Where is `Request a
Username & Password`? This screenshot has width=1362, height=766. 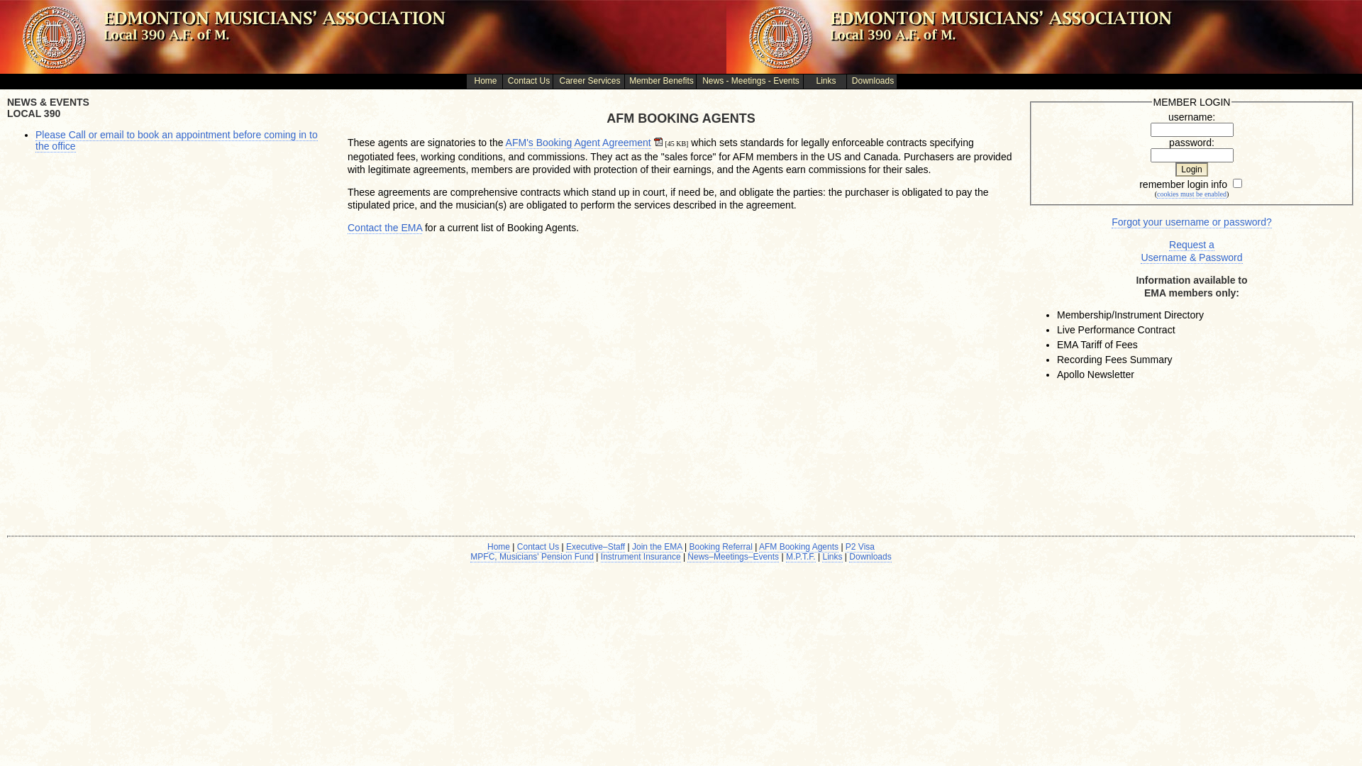
Request a
Username & Password is located at coordinates (1192, 251).